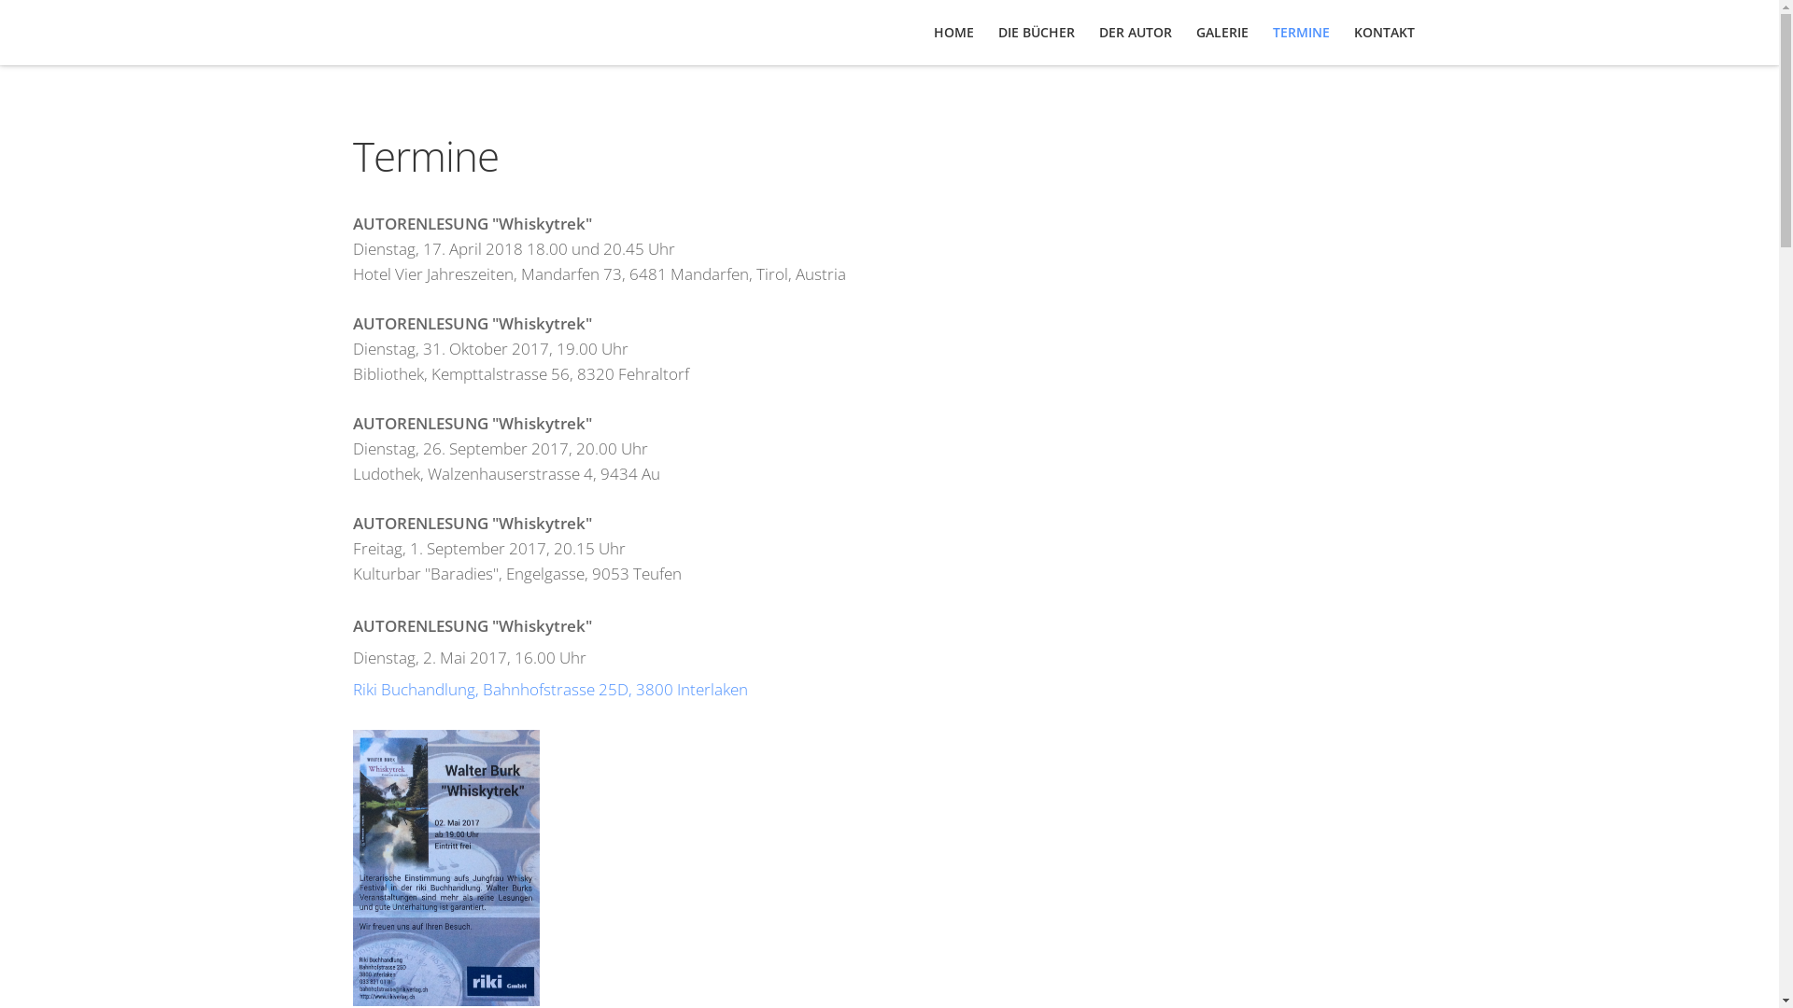 This screenshot has width=1793, height=1008. Describe the element at coordinates (1384, 33) in the screenshot. I see `KONTAKT` at that location.